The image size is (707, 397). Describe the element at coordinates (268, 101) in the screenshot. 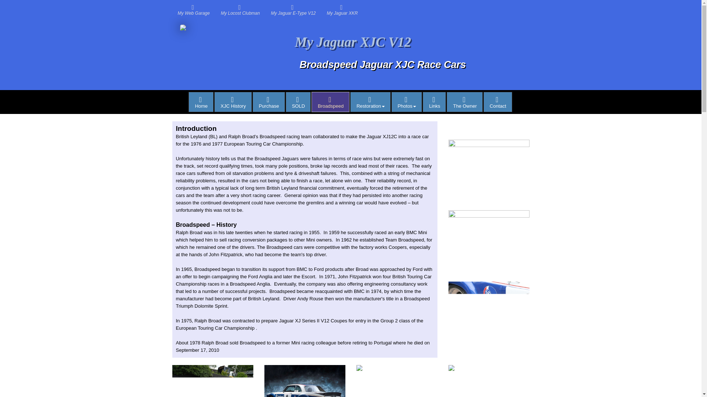

I see `Broadspeed Racing XJC` at that location.